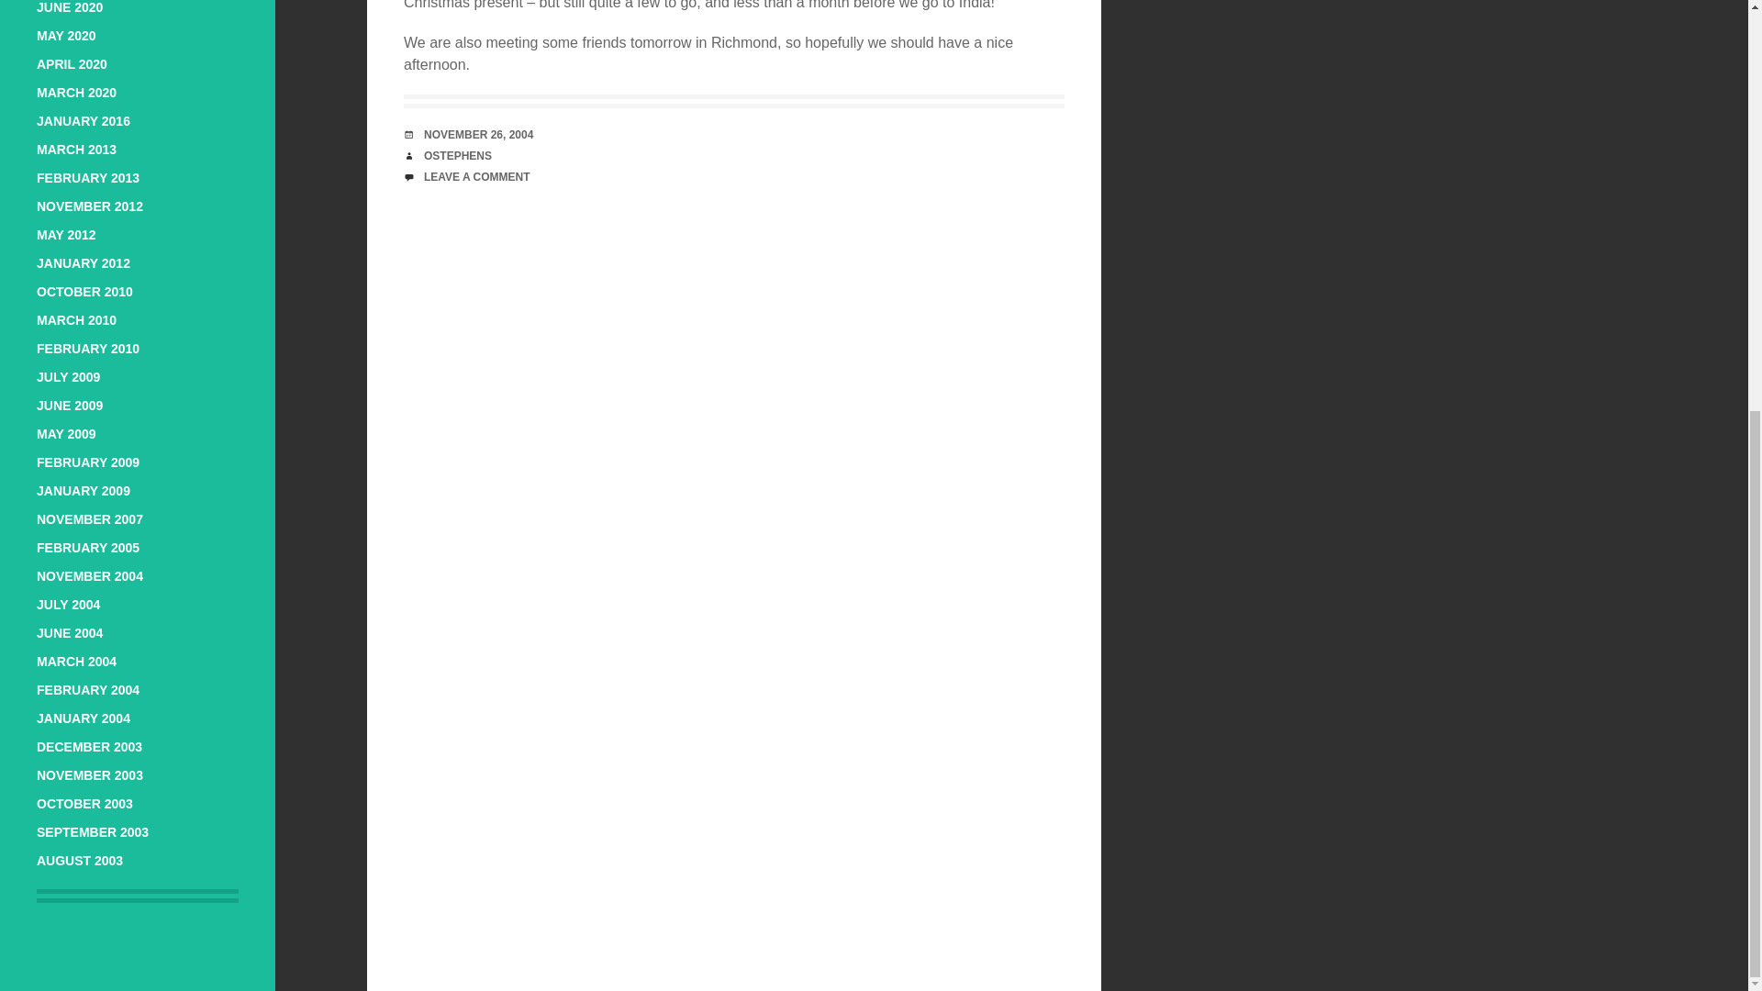  I want to click on MARCH 2020, so click(76, 92).